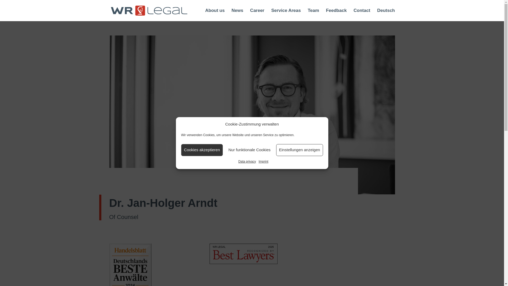 The width and height of the screenshot is (508, 286). Describe the element at coordinates (237, 15) in the screenshot. I see `News` at that location.